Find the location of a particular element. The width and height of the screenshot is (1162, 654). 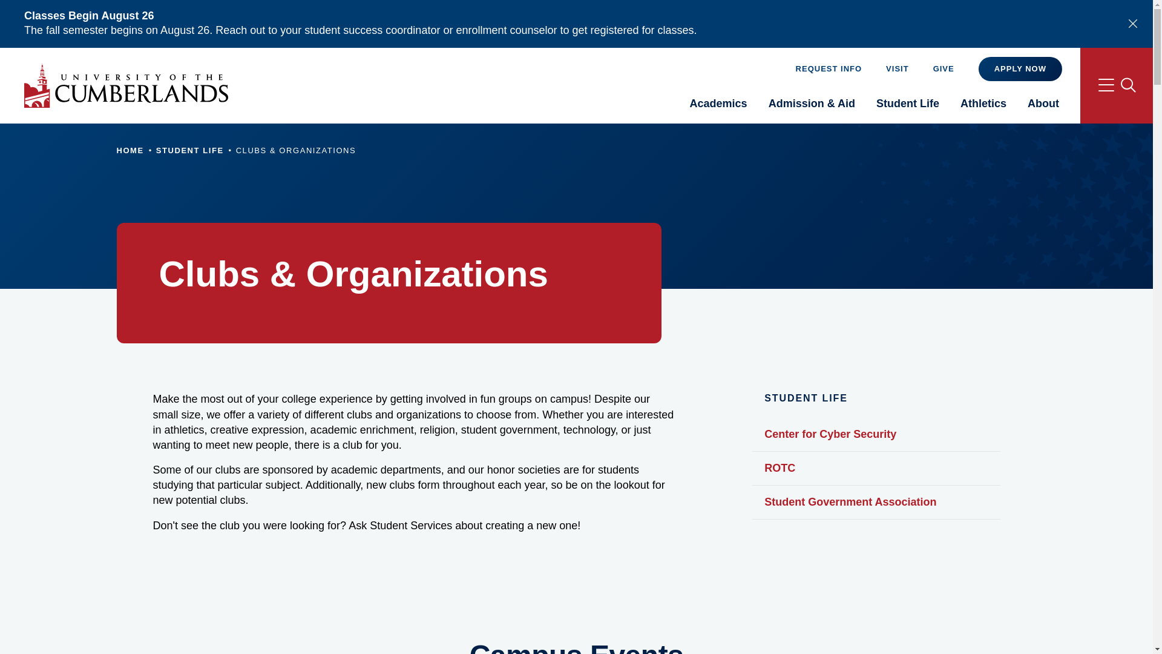

APPLY NOW is located at coordinates (1020, 68).